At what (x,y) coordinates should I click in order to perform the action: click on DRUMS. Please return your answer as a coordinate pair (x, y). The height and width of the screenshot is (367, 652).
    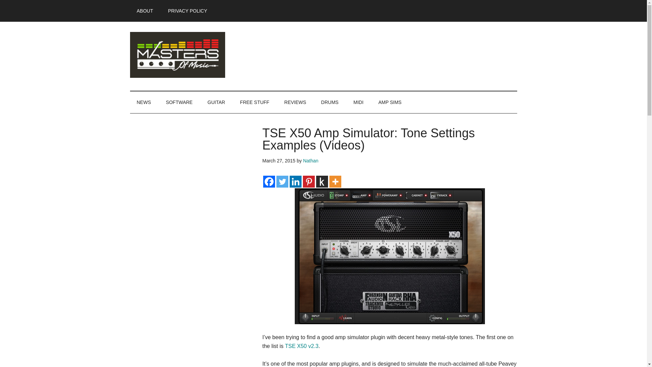
    Looking at the image, I should click on (330, 102).